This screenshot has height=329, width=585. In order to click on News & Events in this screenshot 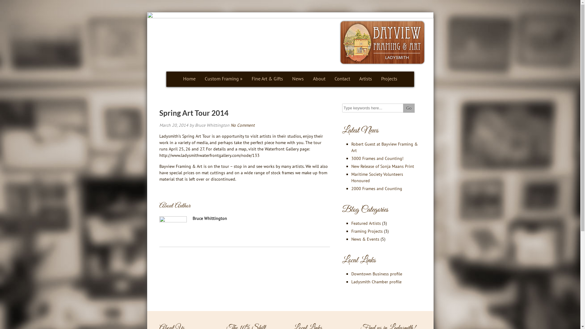, I will do `click(365, 239)`.